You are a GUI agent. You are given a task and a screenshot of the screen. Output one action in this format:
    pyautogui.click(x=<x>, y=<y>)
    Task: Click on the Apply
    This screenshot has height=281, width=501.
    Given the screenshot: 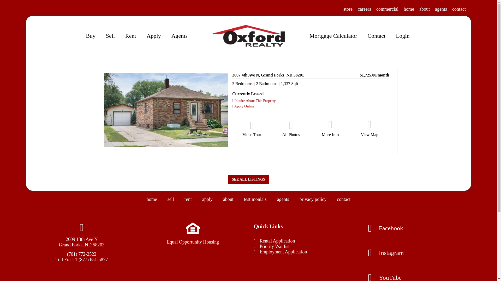 What is the action you would take?
    pyautogui.click(x=154, y=36)
    